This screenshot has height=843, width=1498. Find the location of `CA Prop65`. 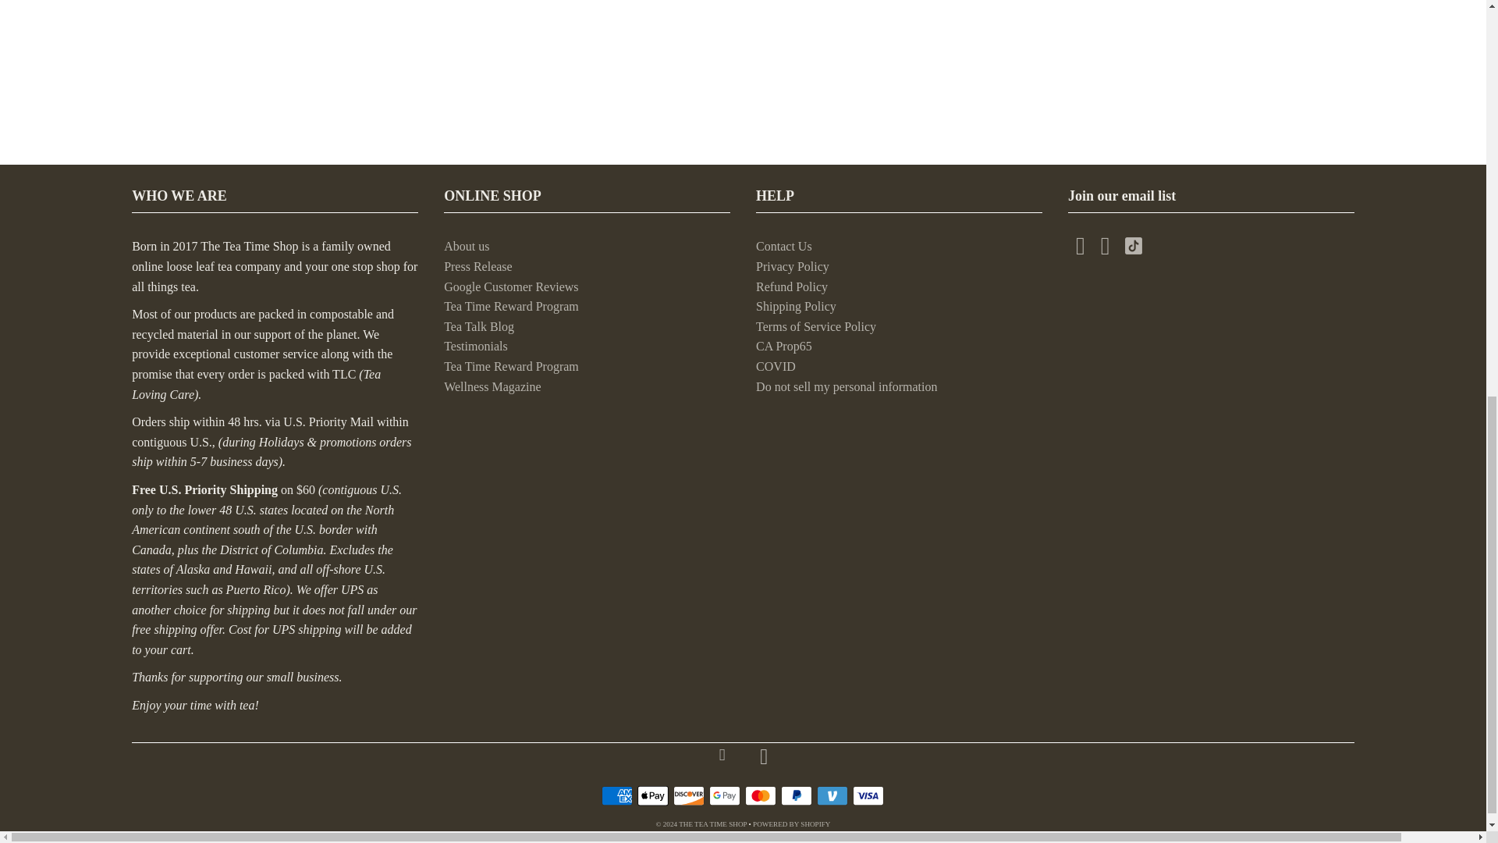

CA Prop65 is located at coordinates (783, 347).